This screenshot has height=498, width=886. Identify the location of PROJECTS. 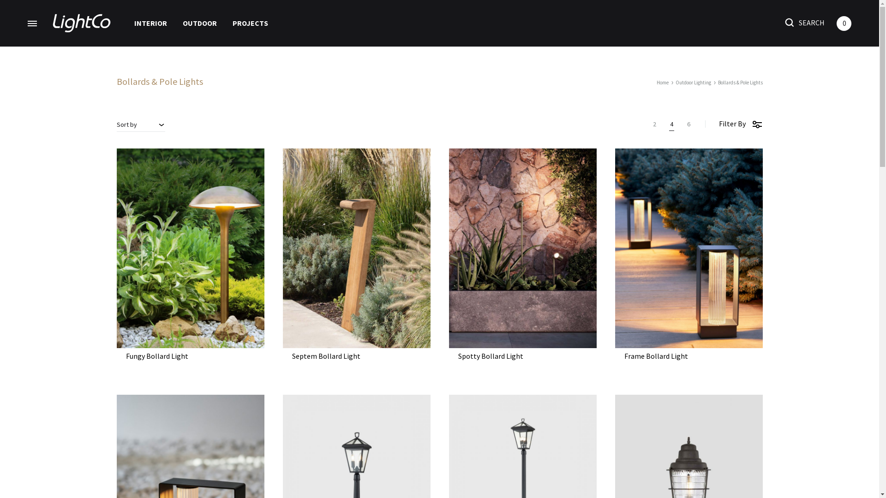
(250, 23).